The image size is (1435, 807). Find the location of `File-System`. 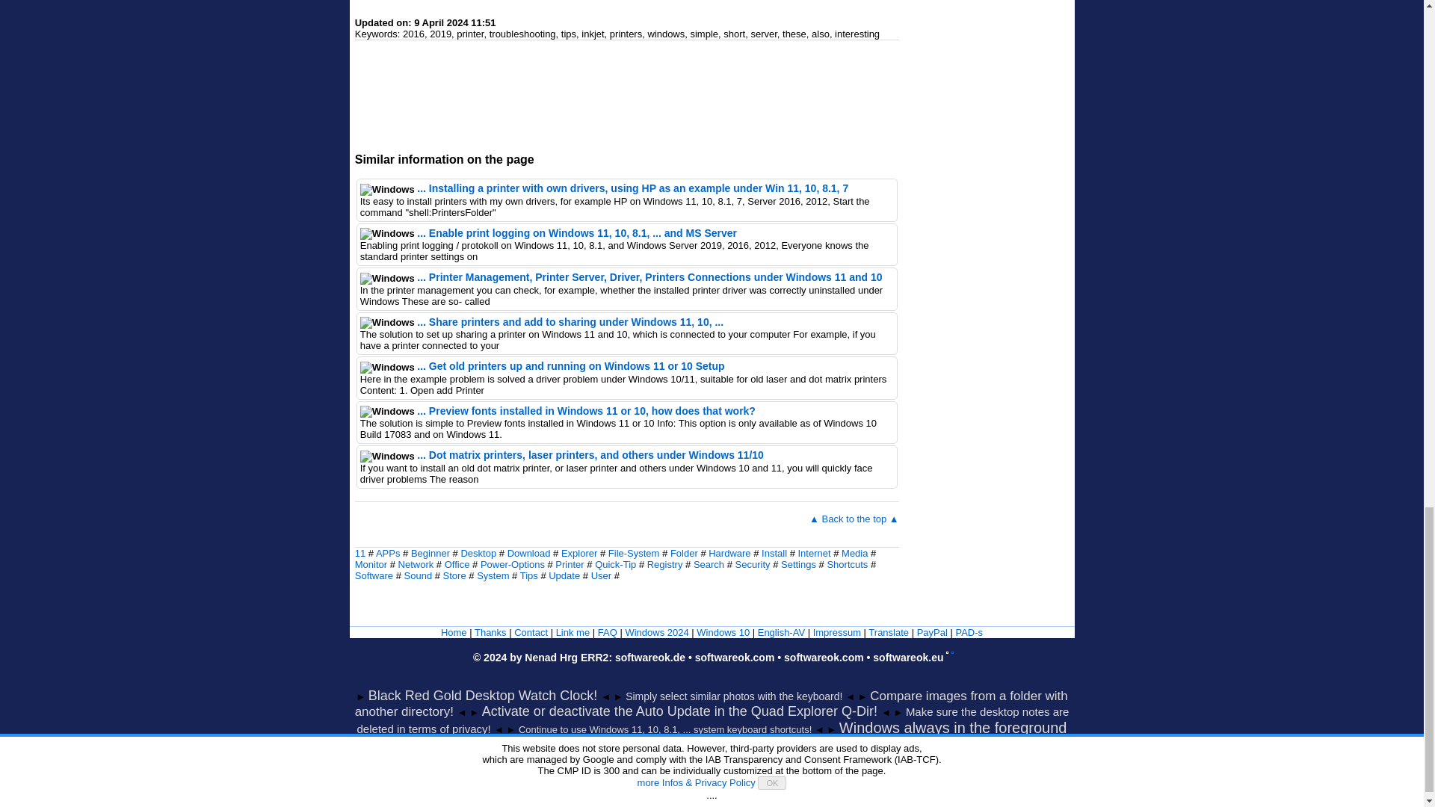

File-System is located at coordinates (634, 553).